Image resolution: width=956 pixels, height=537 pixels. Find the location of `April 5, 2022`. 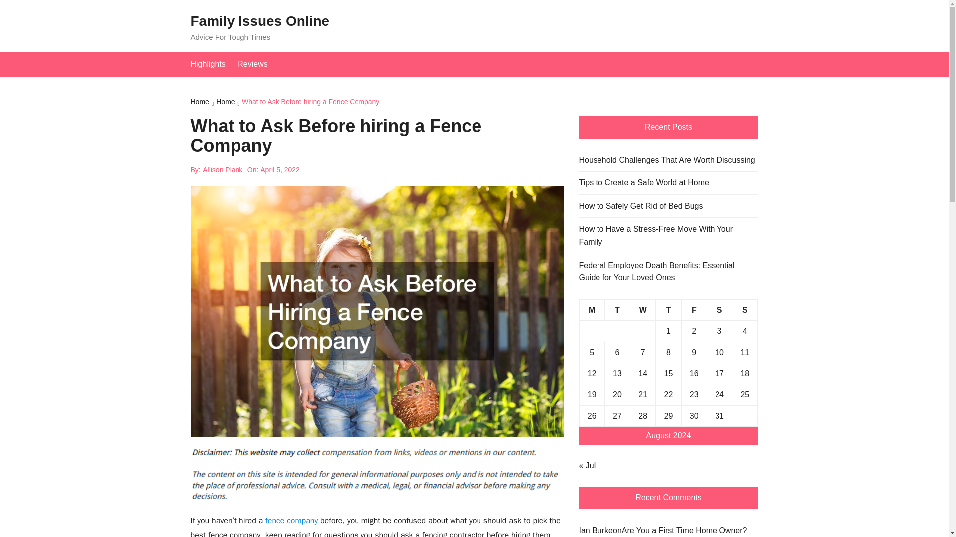

April 5, 2022 is located at coordinates (280, 170).